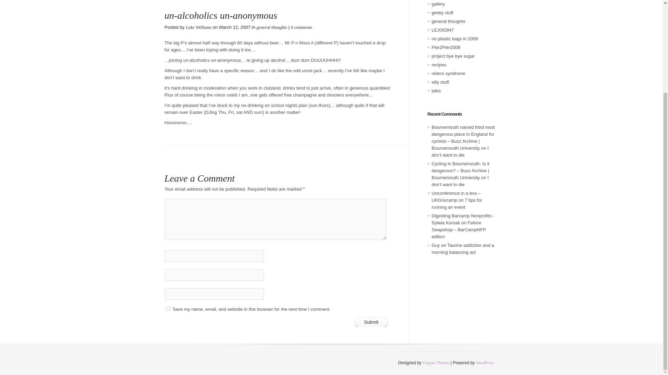  What do you see at coordinates (454, 38) in the screenshot?
I see `no plastic bags in 2009` at bounding box center [454, 38].